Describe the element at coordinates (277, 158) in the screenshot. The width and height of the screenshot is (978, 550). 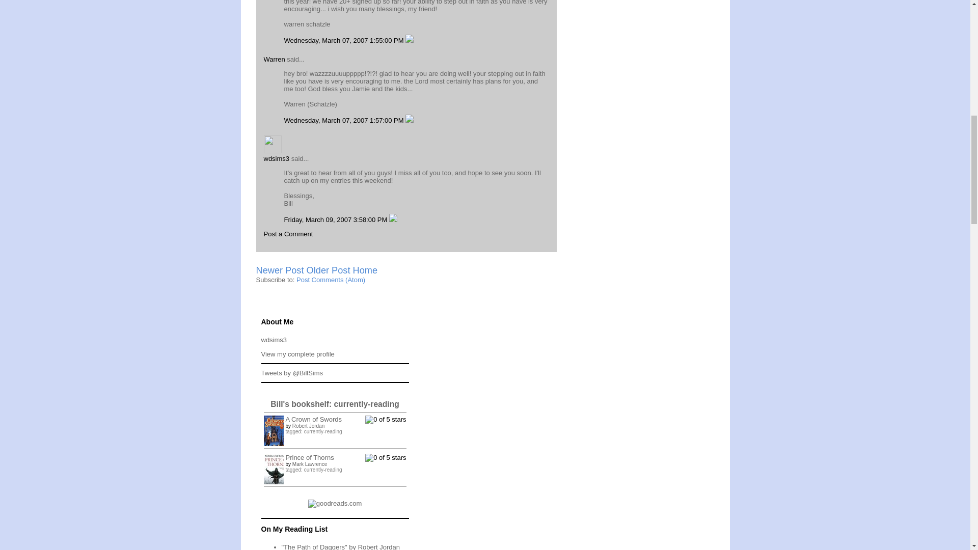
I see `wdsims3` at that location.